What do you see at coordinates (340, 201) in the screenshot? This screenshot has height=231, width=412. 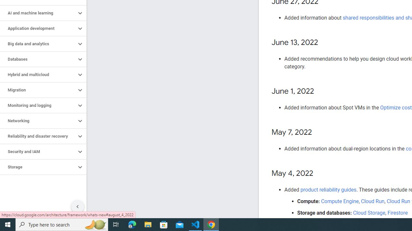 I see `Compute Engine` at bounding box center [340, 201].